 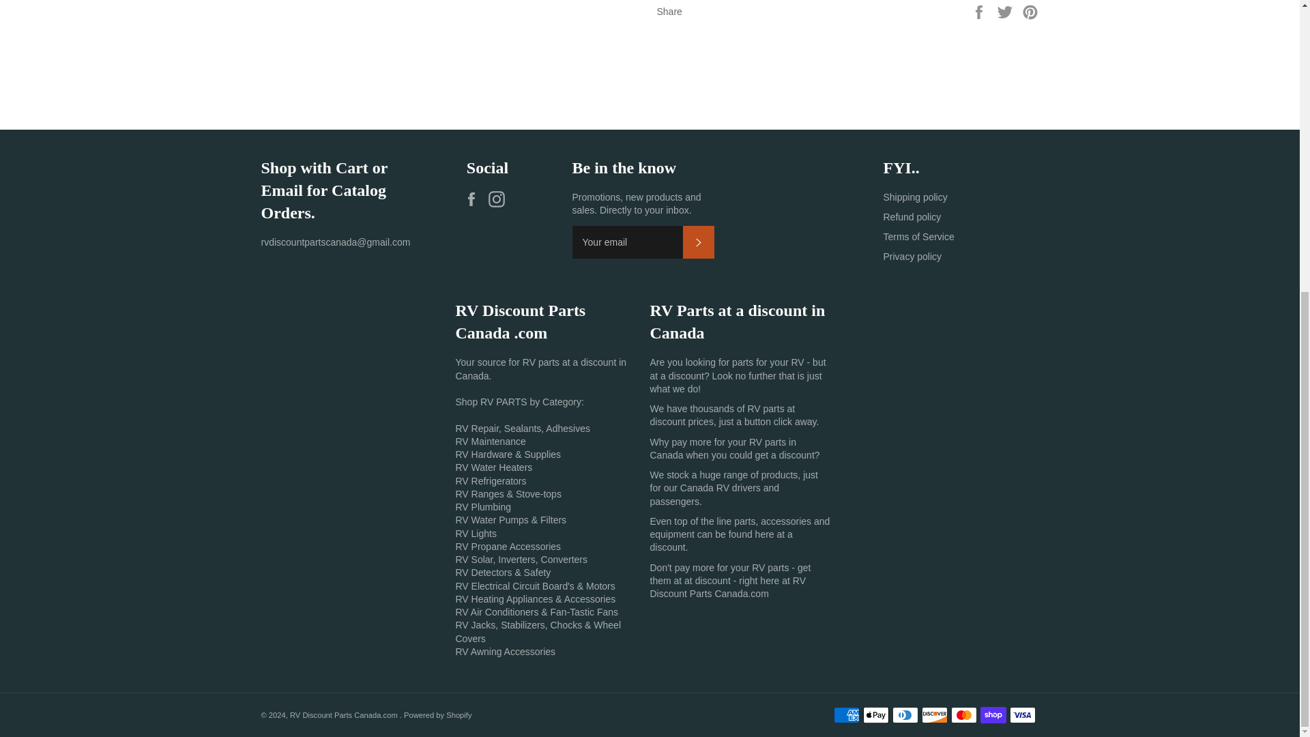 I want to click on Pin on Pinterest, so click(x=1030, y=10).